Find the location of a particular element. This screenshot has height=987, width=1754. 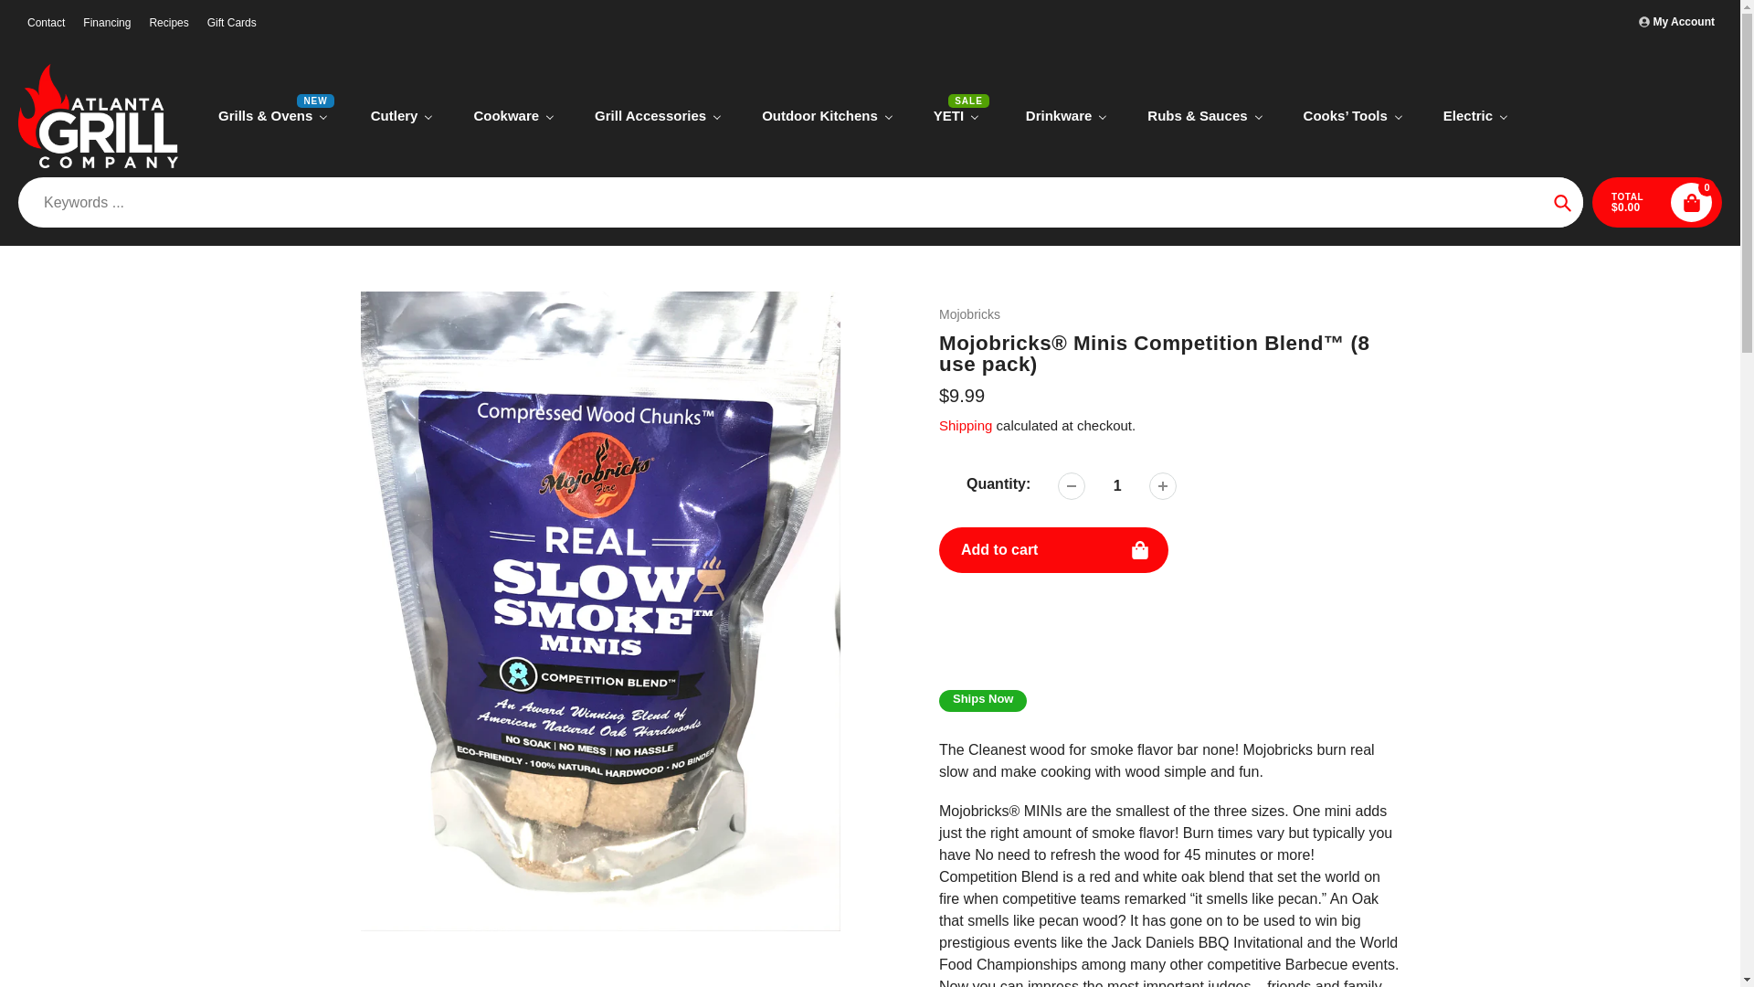

My Account is located at coordinates (1676, 22).